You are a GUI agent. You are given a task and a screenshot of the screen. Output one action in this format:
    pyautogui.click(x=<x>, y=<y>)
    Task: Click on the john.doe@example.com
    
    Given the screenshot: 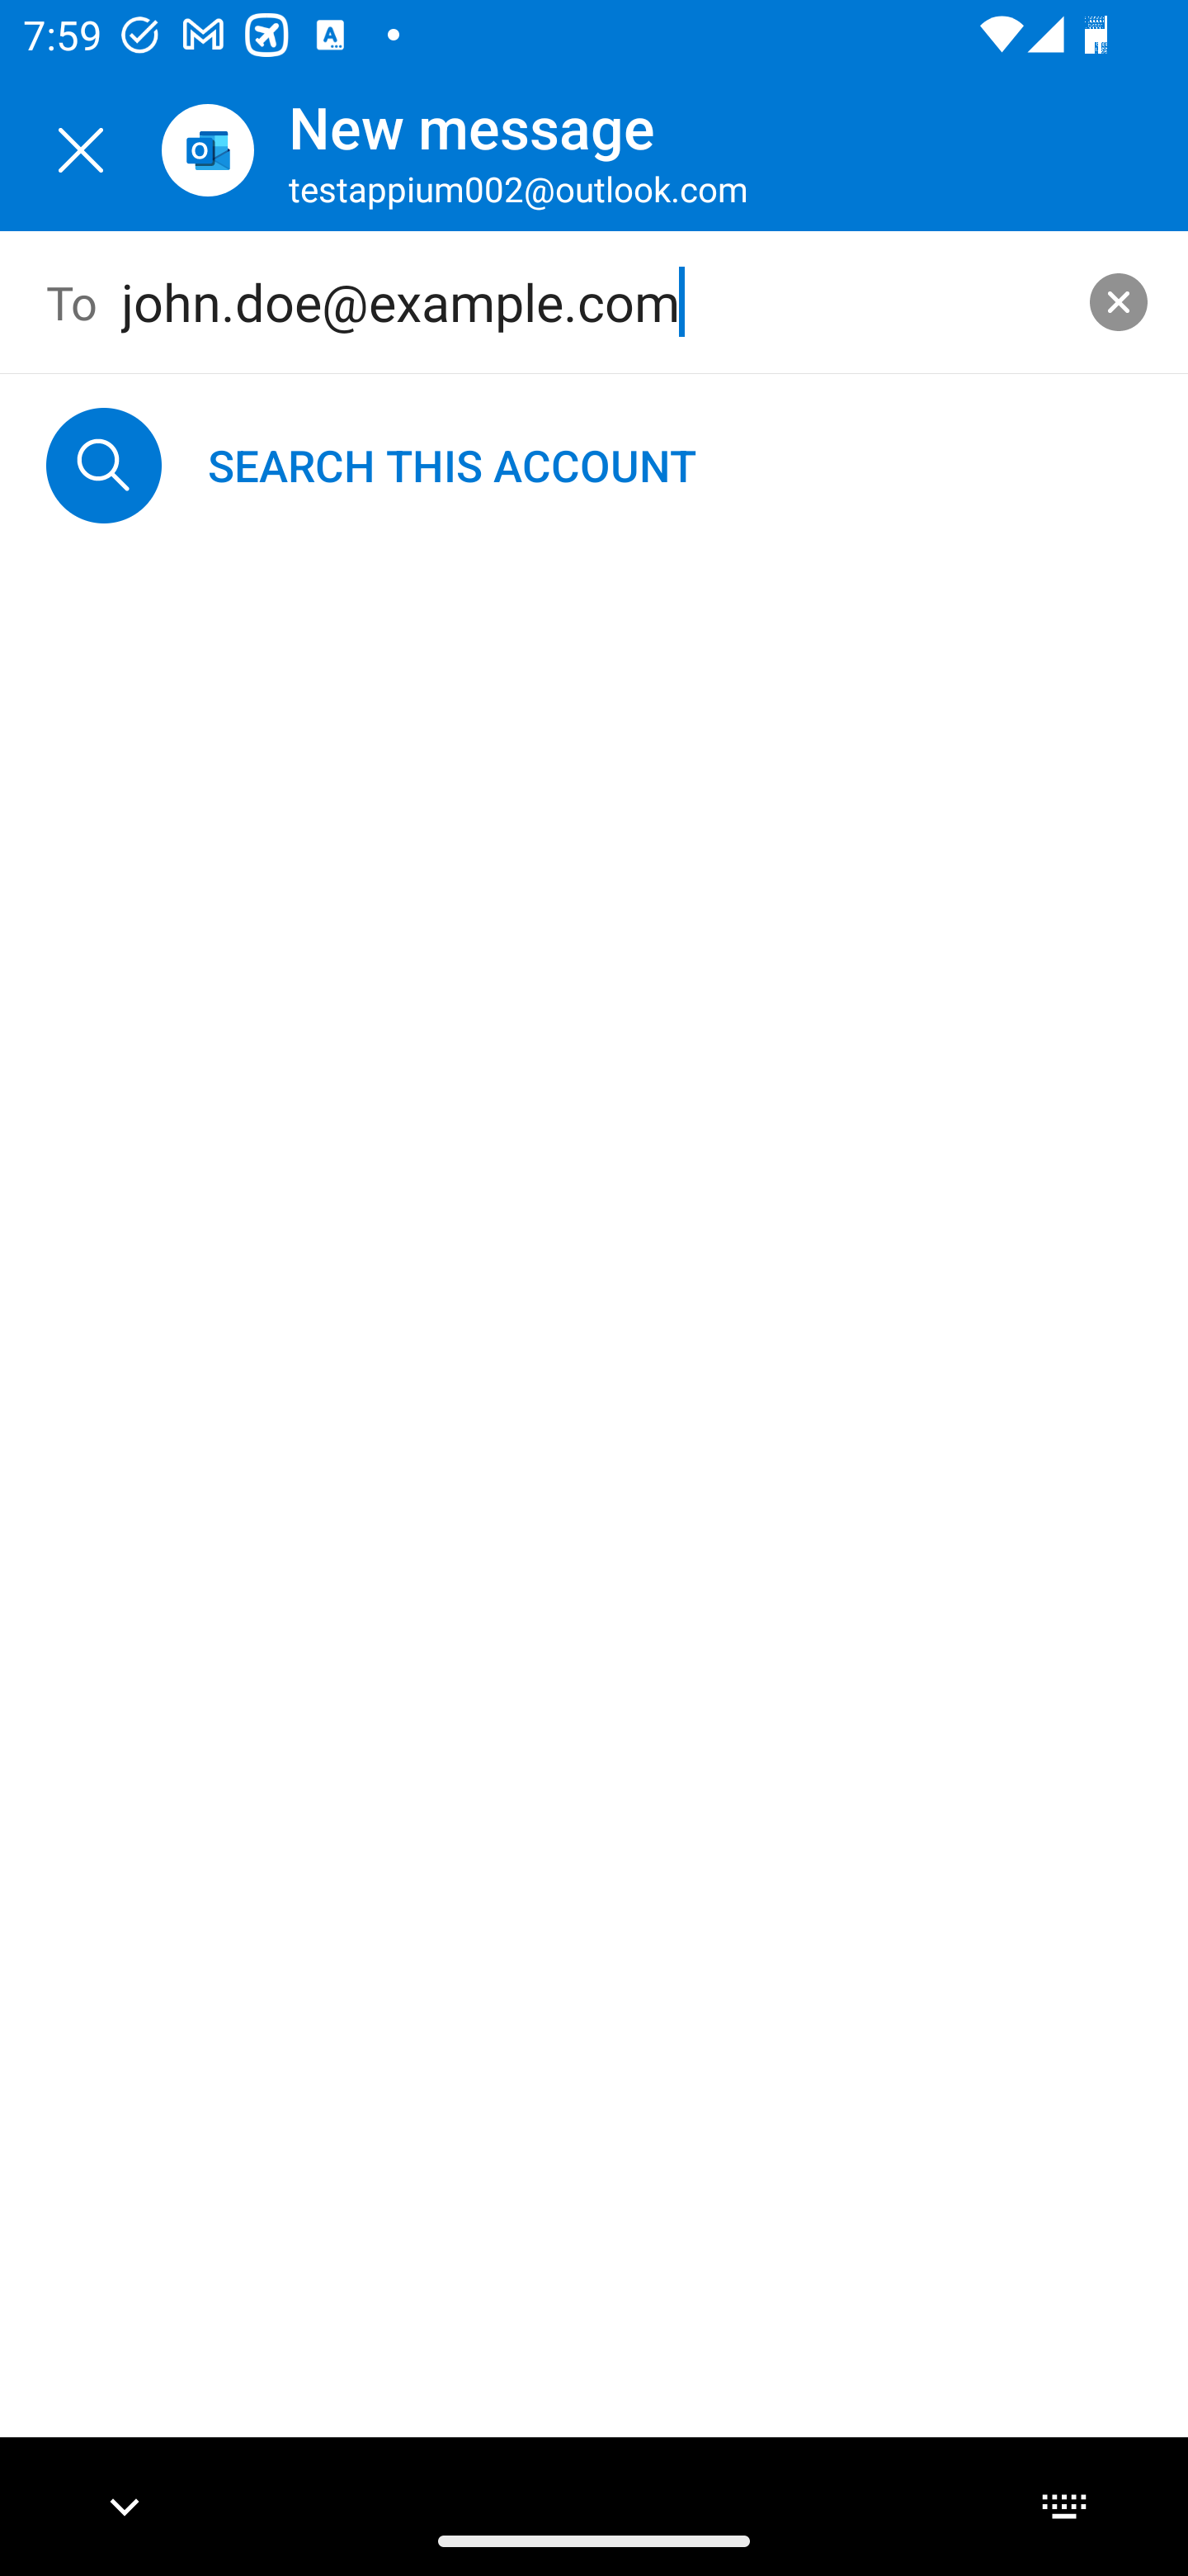 What is the action you would take?
    pyautogui.click(x=595, y=302)
    